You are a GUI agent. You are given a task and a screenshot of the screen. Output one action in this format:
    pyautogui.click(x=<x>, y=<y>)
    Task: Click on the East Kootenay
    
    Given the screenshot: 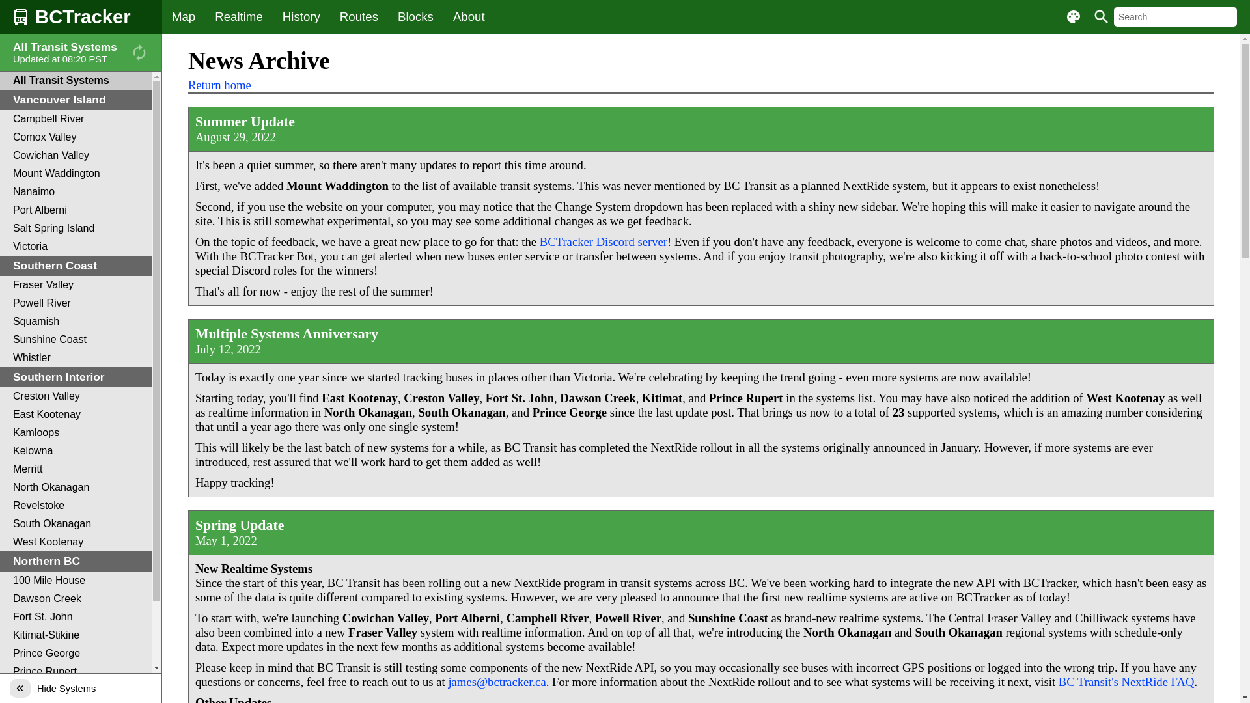 What is the action you would take?
    pyautogui.click(x=76, y=415)
    